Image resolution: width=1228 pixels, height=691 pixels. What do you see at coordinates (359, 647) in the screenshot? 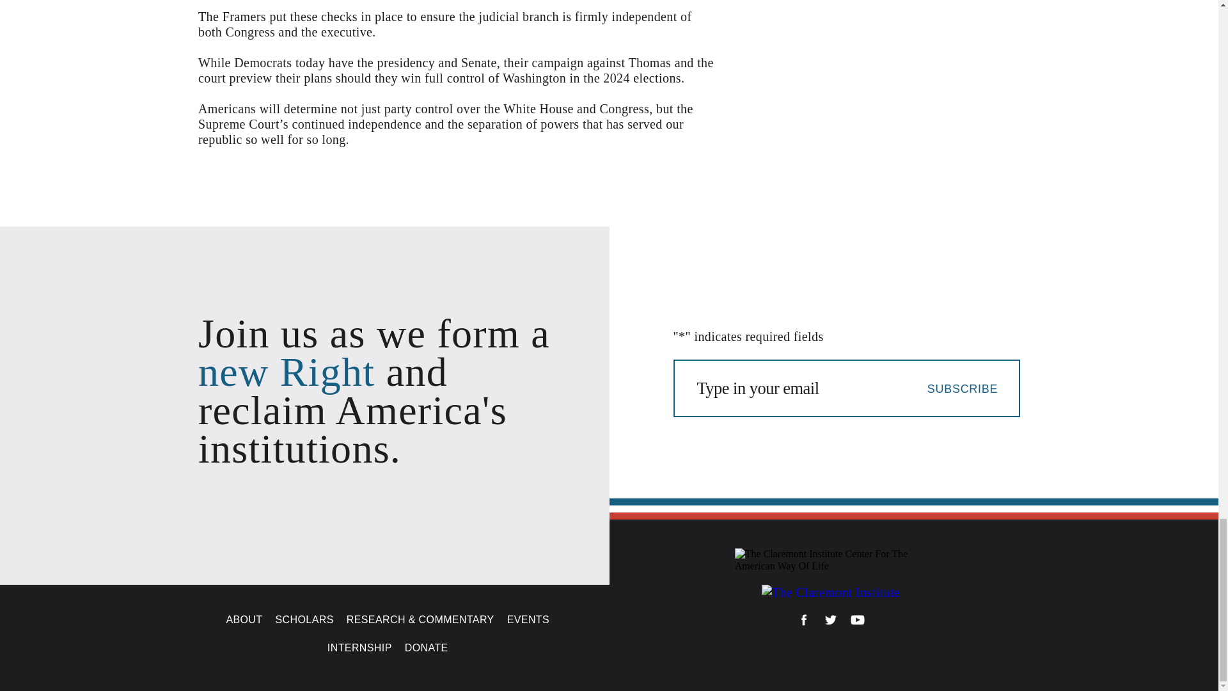
I see `INTERNSHIP` at bounding box center [359, 647].